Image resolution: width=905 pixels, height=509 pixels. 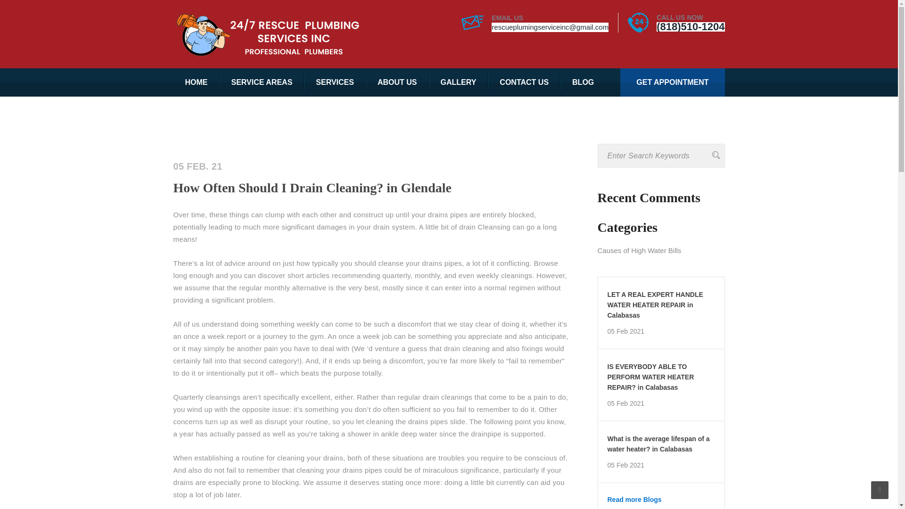 What do you see at coordinates (583, 82) in the screenshot?
I see `BLOG` at bounding box center [583, 82].